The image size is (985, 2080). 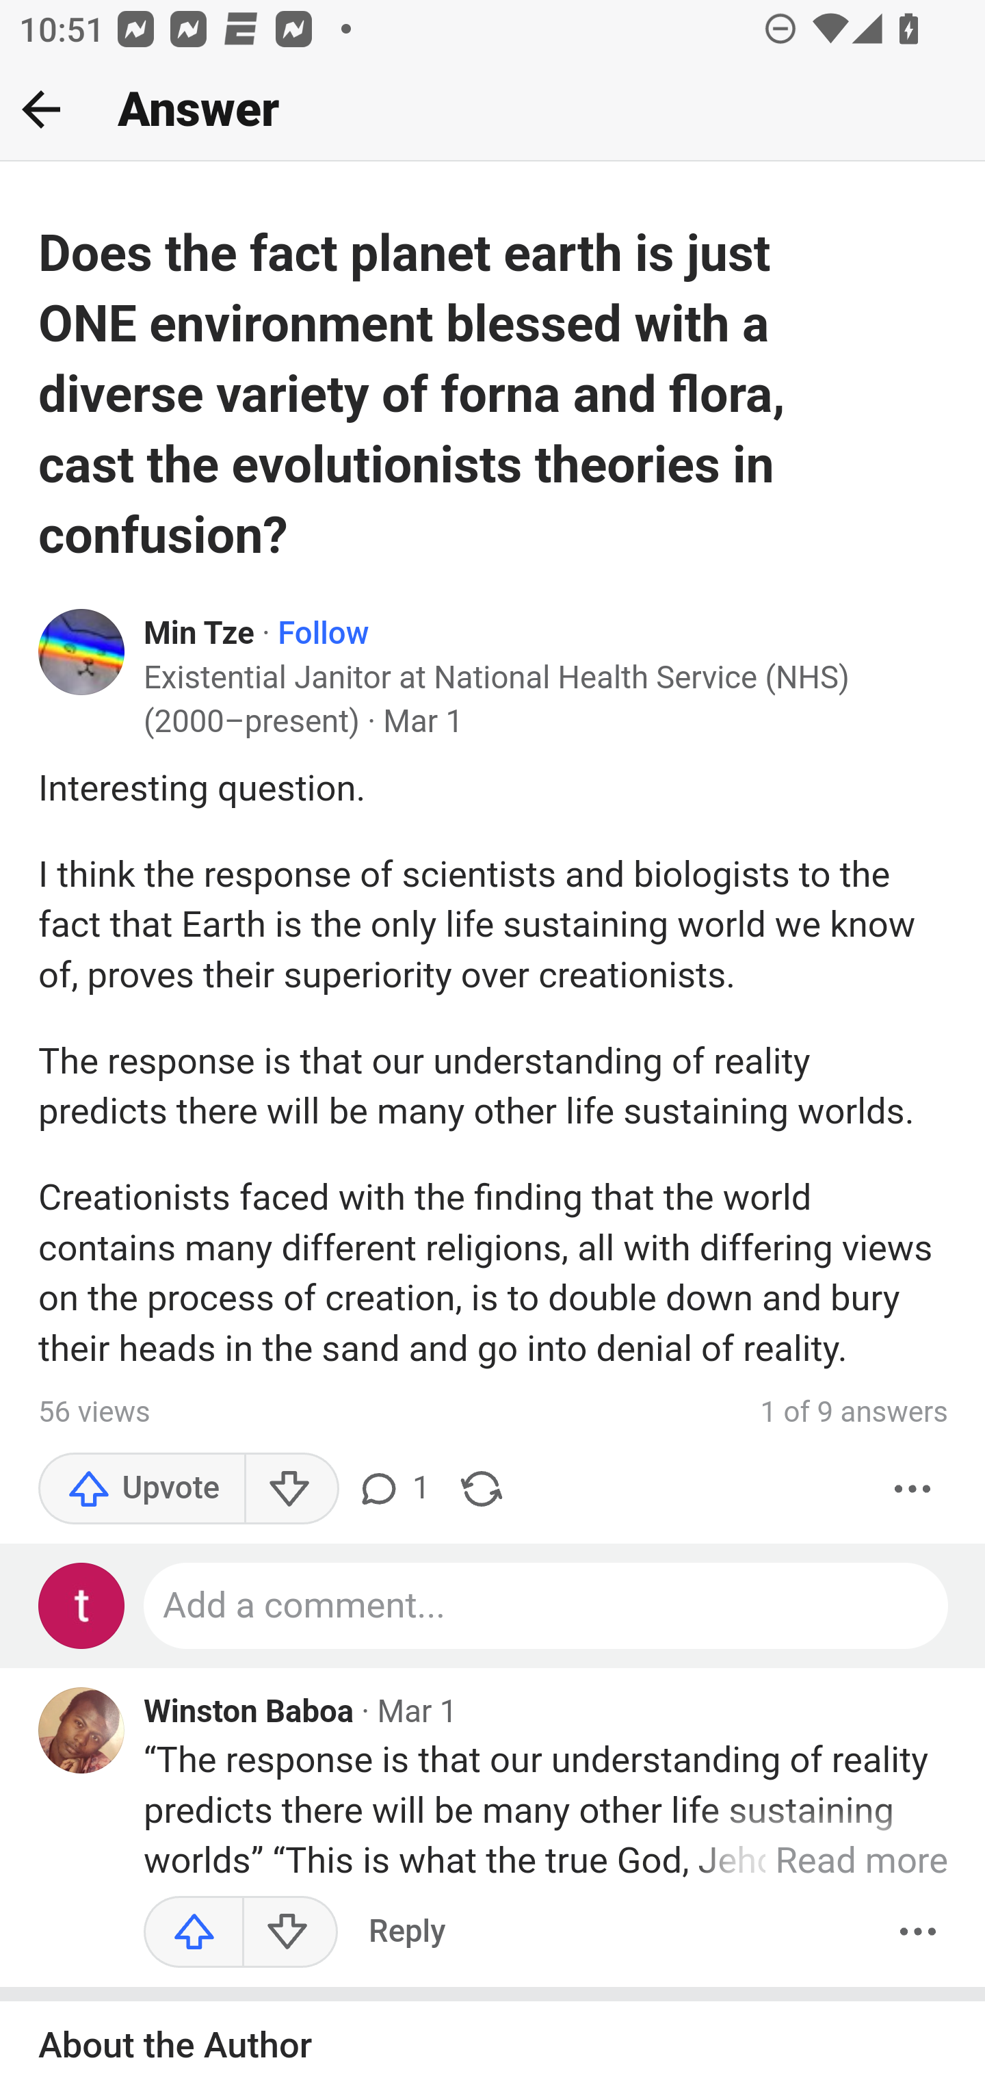 What do you see at coordinates (917, 1932) in the screenshot?
I see `More` at bounding box center [917, 1932].